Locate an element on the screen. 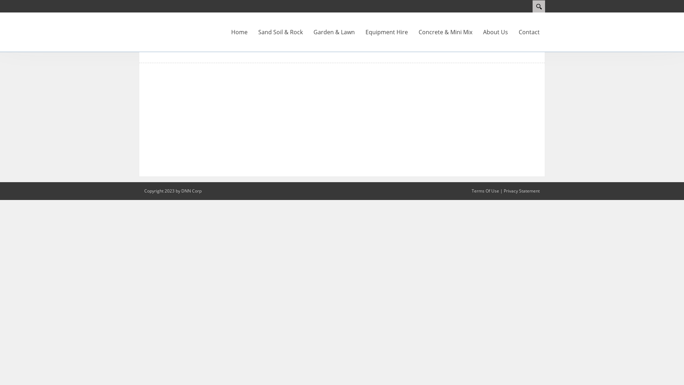 Image resolution: width=684 pixels, height=385 pixels. Home is located at coordinates (239, 32).